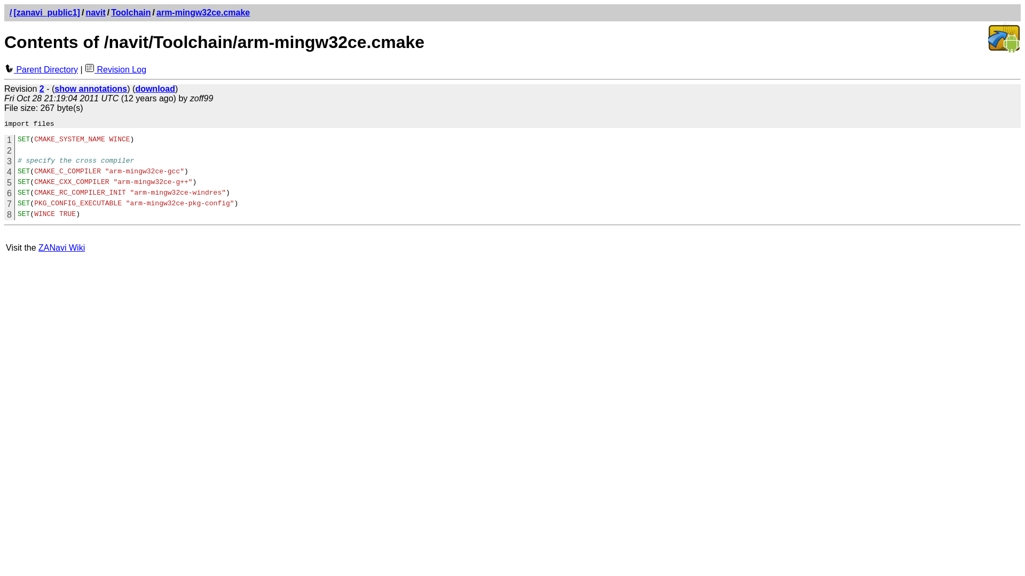  I want to click on ZANavi Wiki, so click(1004, 51).